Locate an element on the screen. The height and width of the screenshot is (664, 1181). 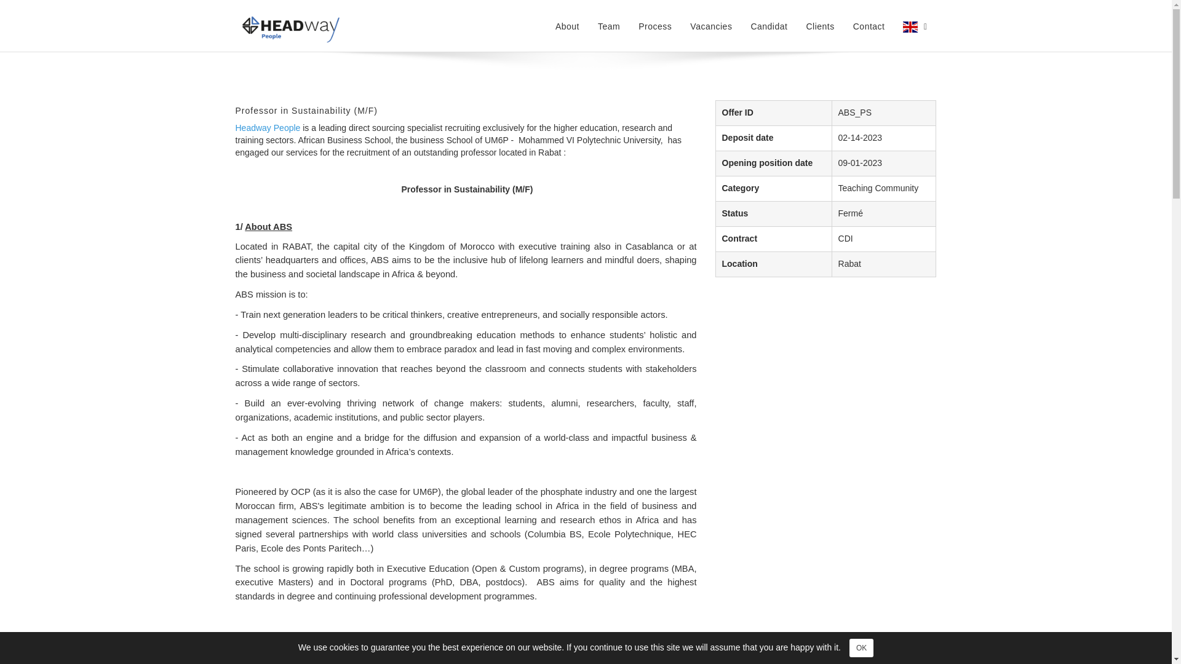
Clients is located at coordinates (819, 26).